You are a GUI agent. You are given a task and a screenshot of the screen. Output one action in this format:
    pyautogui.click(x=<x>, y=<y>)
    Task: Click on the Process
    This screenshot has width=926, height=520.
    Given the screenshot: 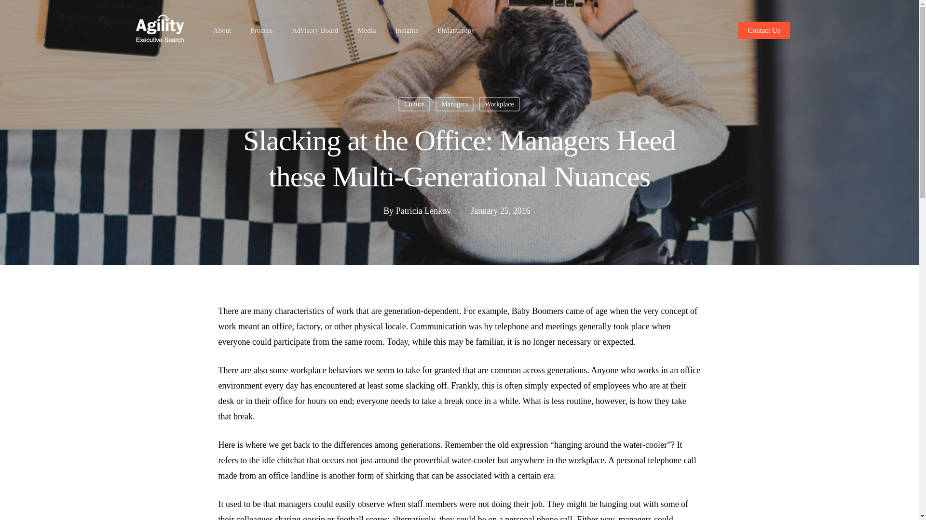 What is the action you would take?
    pyautogui.click(x=261, y=30)
    